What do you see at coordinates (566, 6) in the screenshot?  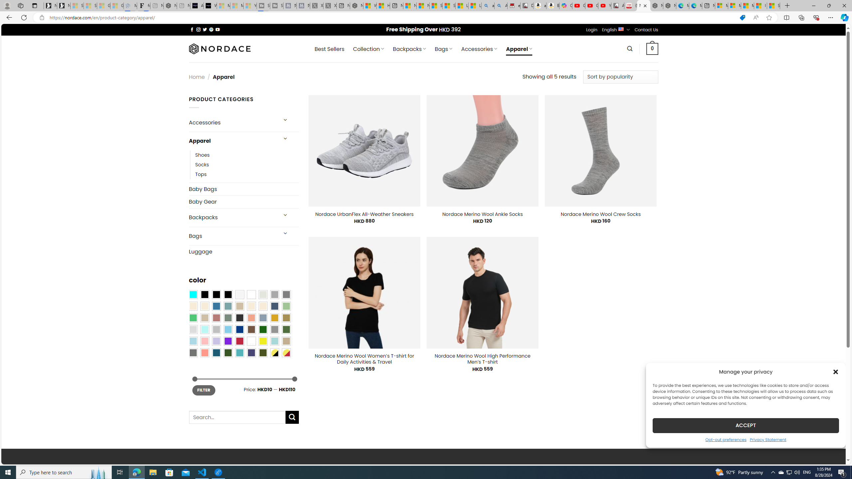 I see `Copilot` at bounding box center [566, 6].